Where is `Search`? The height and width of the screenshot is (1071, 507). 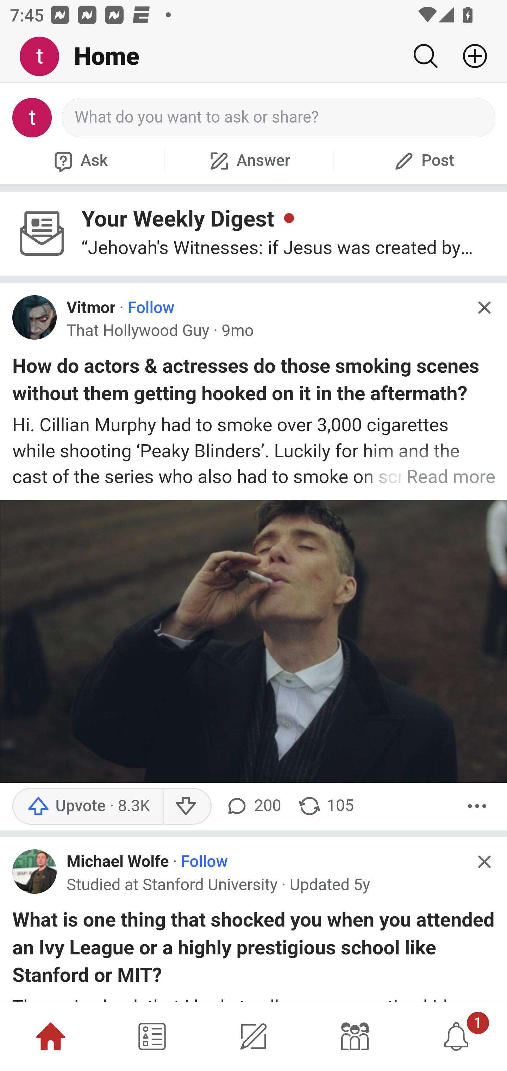 Search is located at coordinates (425, 56).